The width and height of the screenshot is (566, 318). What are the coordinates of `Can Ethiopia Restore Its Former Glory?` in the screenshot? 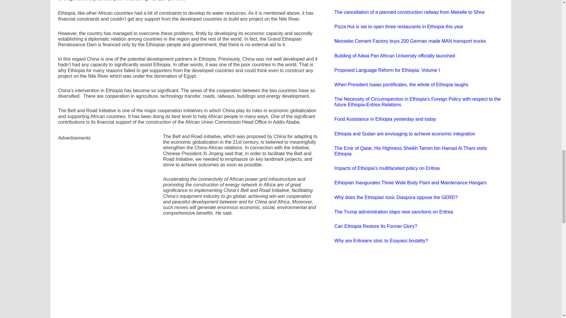 It's located at (376, 226).